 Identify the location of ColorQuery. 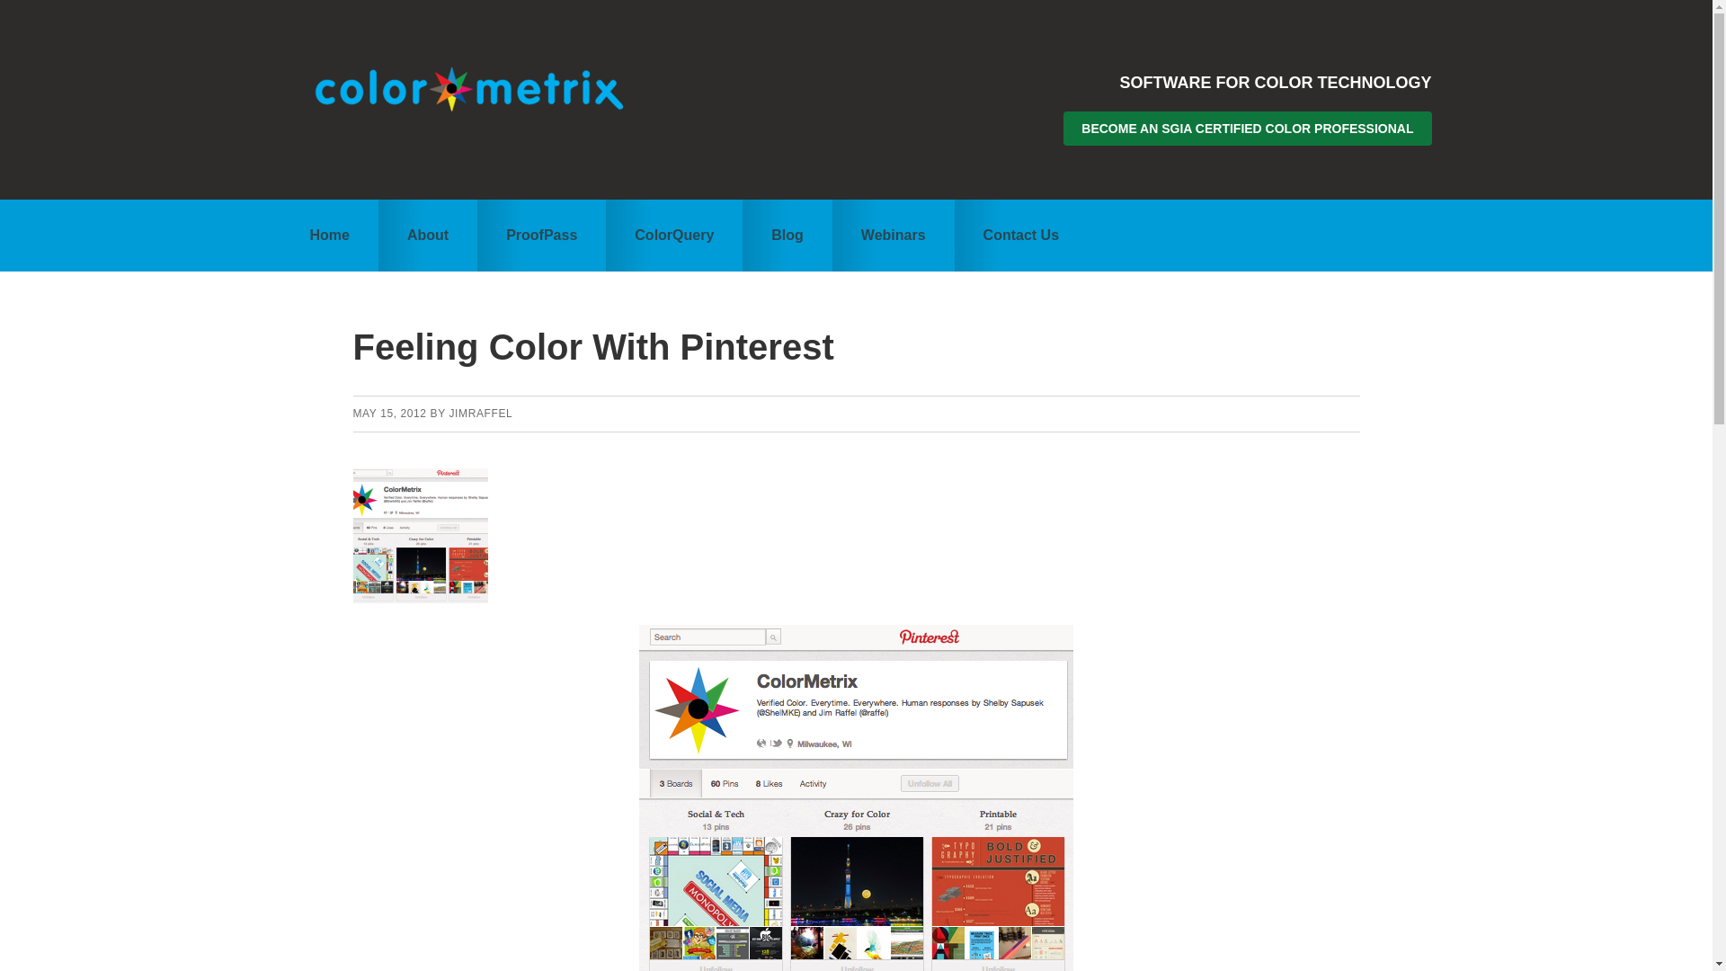
(673, 236).